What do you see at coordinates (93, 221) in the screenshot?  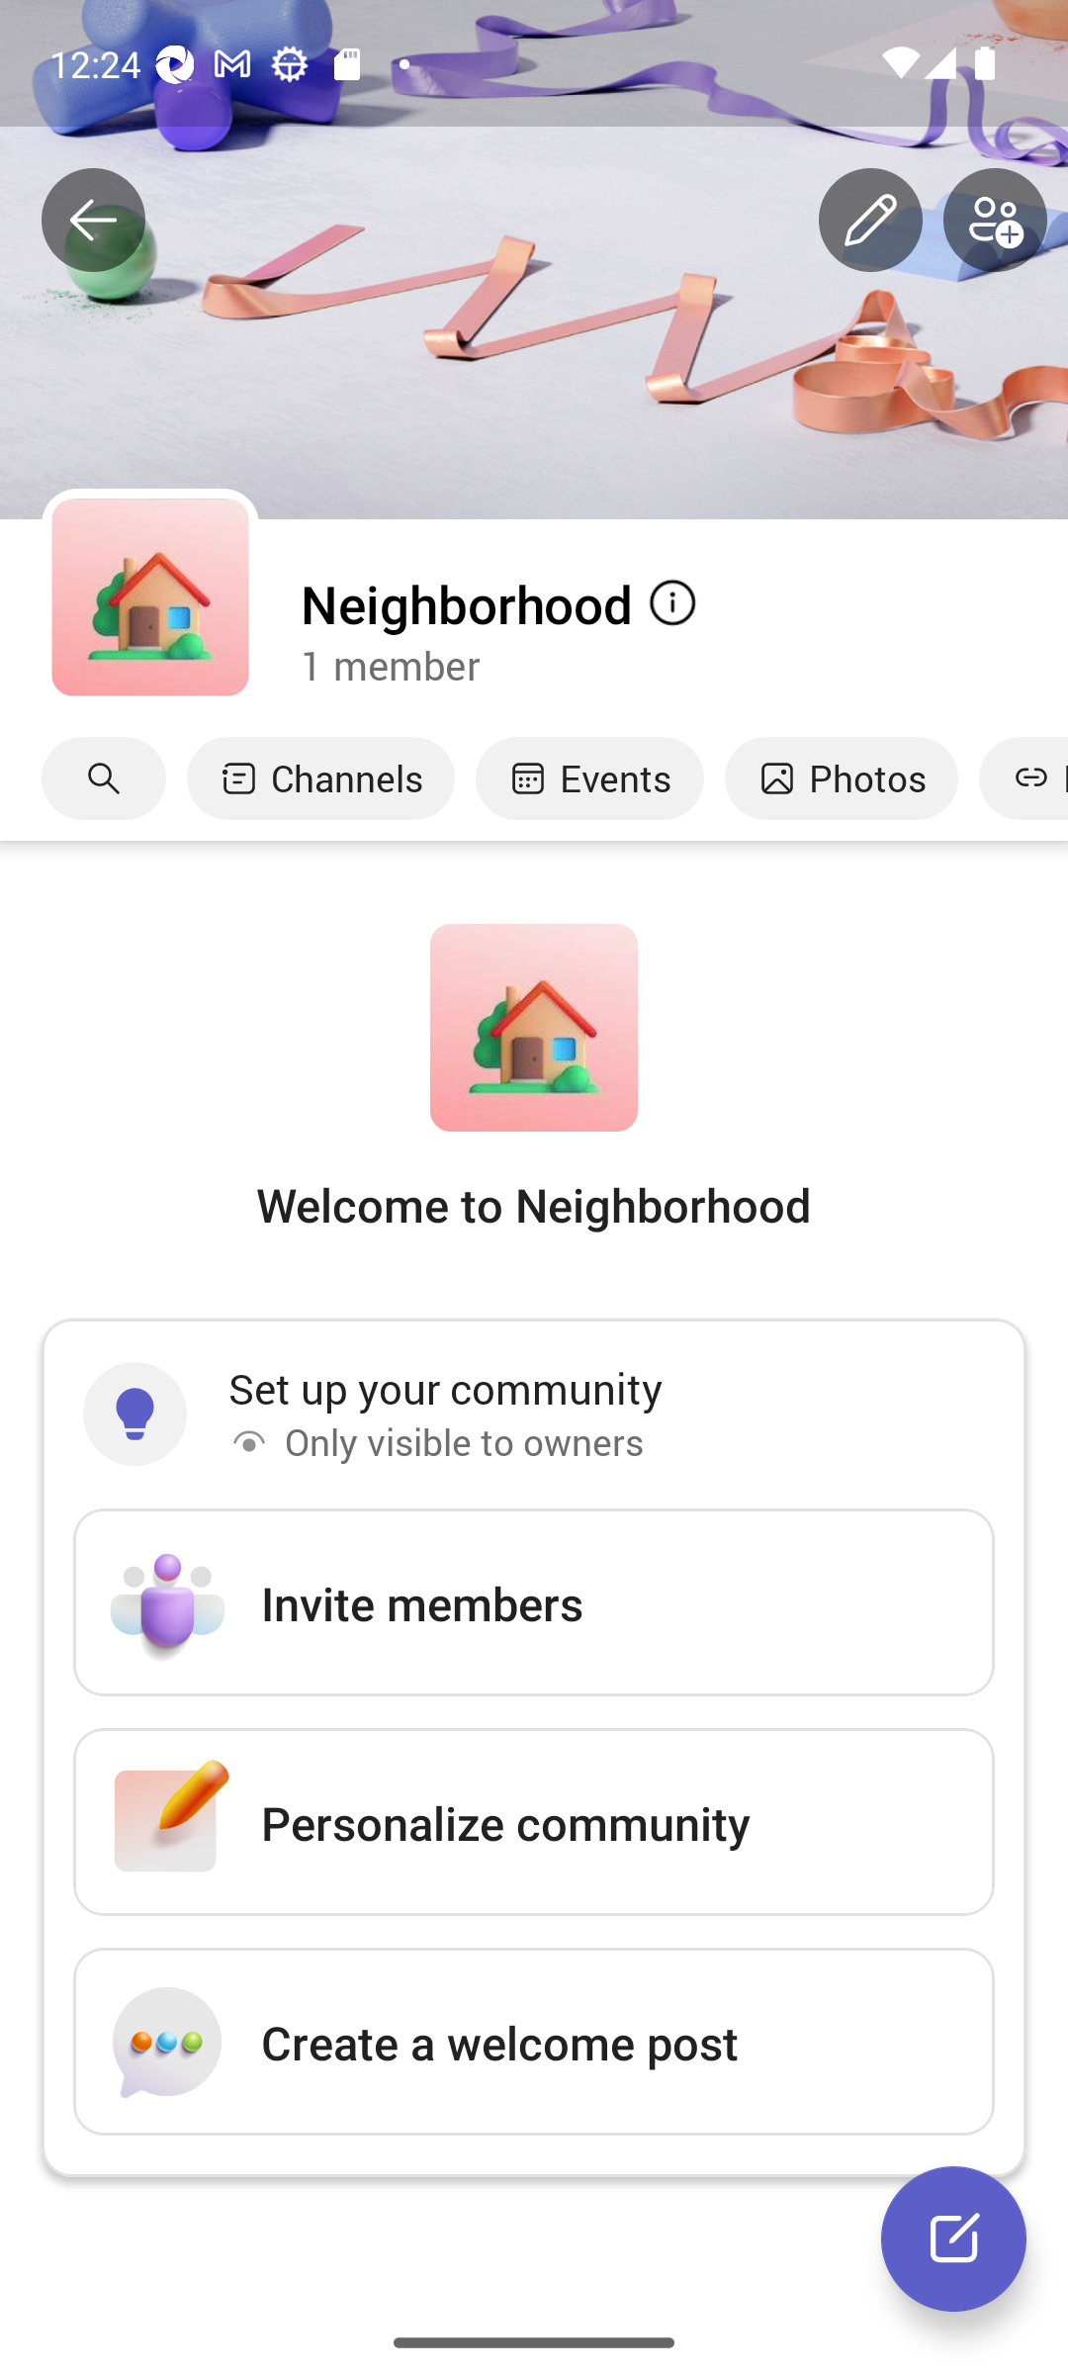 I see `Back` at bounding box center [93, 221].